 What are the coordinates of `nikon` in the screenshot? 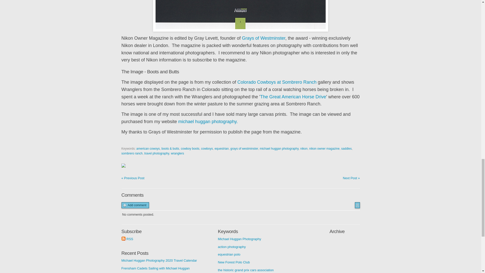 It's located at (304, 149).